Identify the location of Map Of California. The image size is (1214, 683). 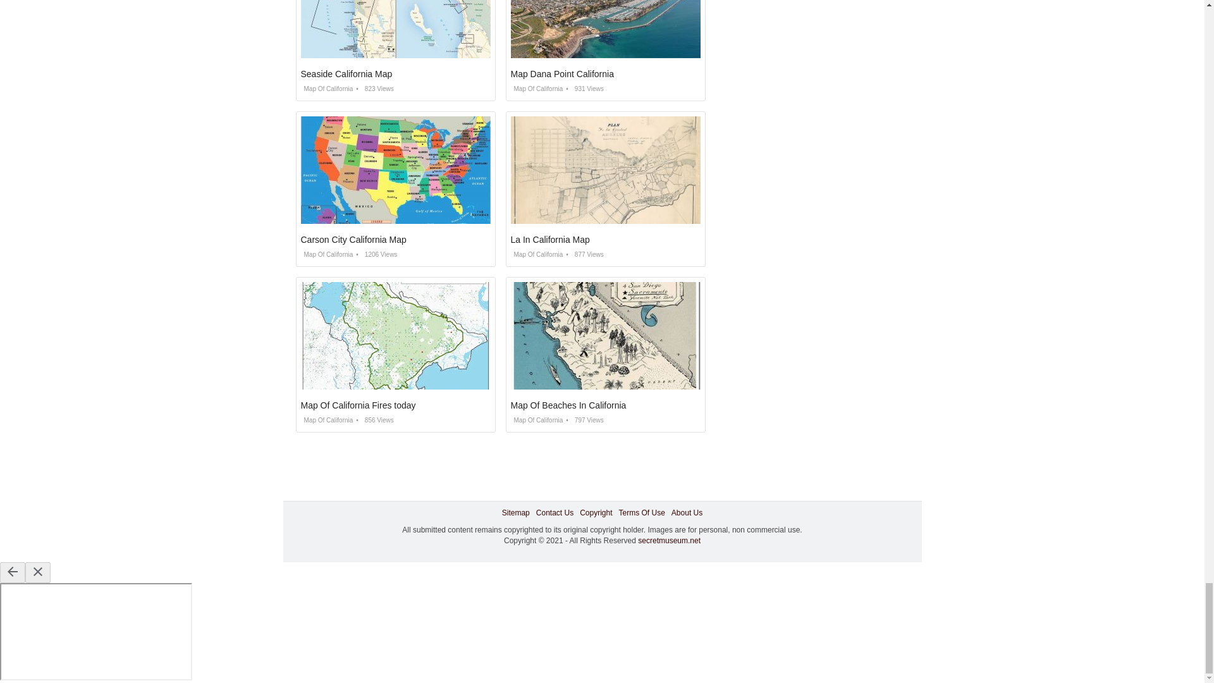
(327, 254).